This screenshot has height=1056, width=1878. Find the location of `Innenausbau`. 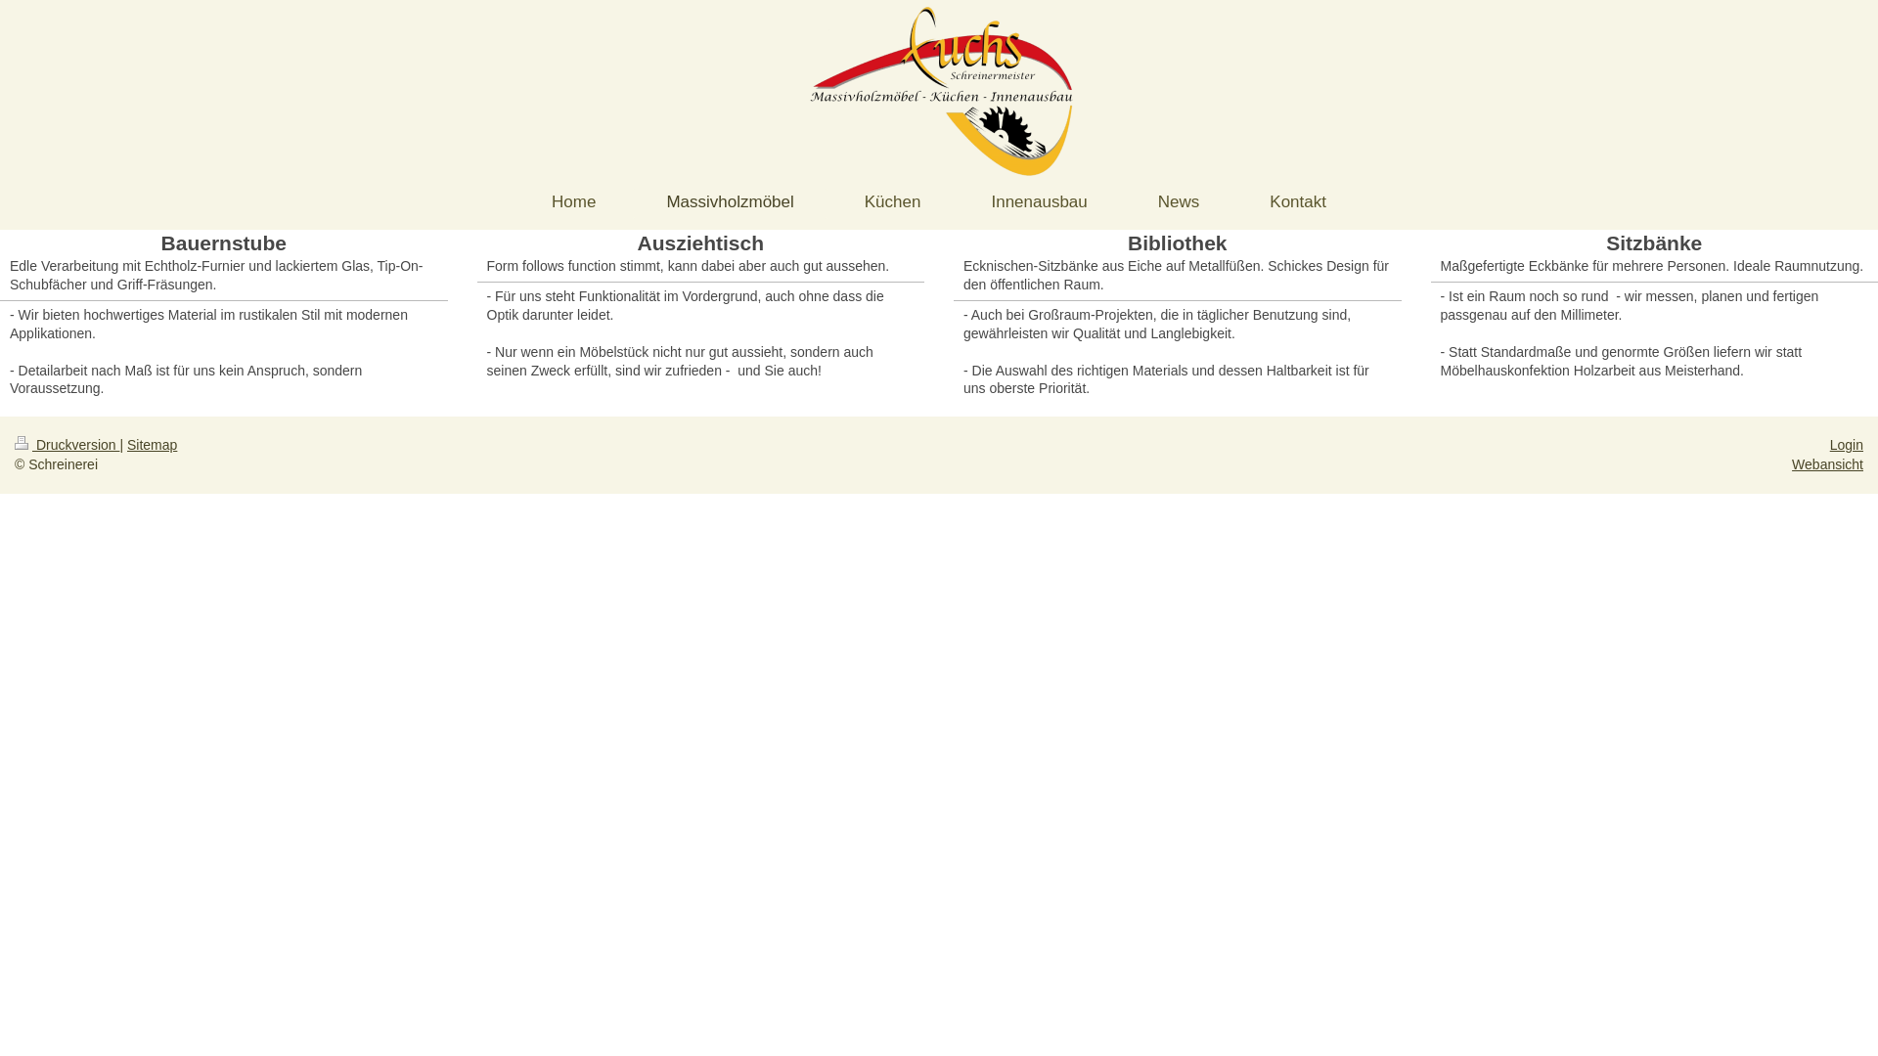

Innenausbau is located at coordinates (1039, 203).